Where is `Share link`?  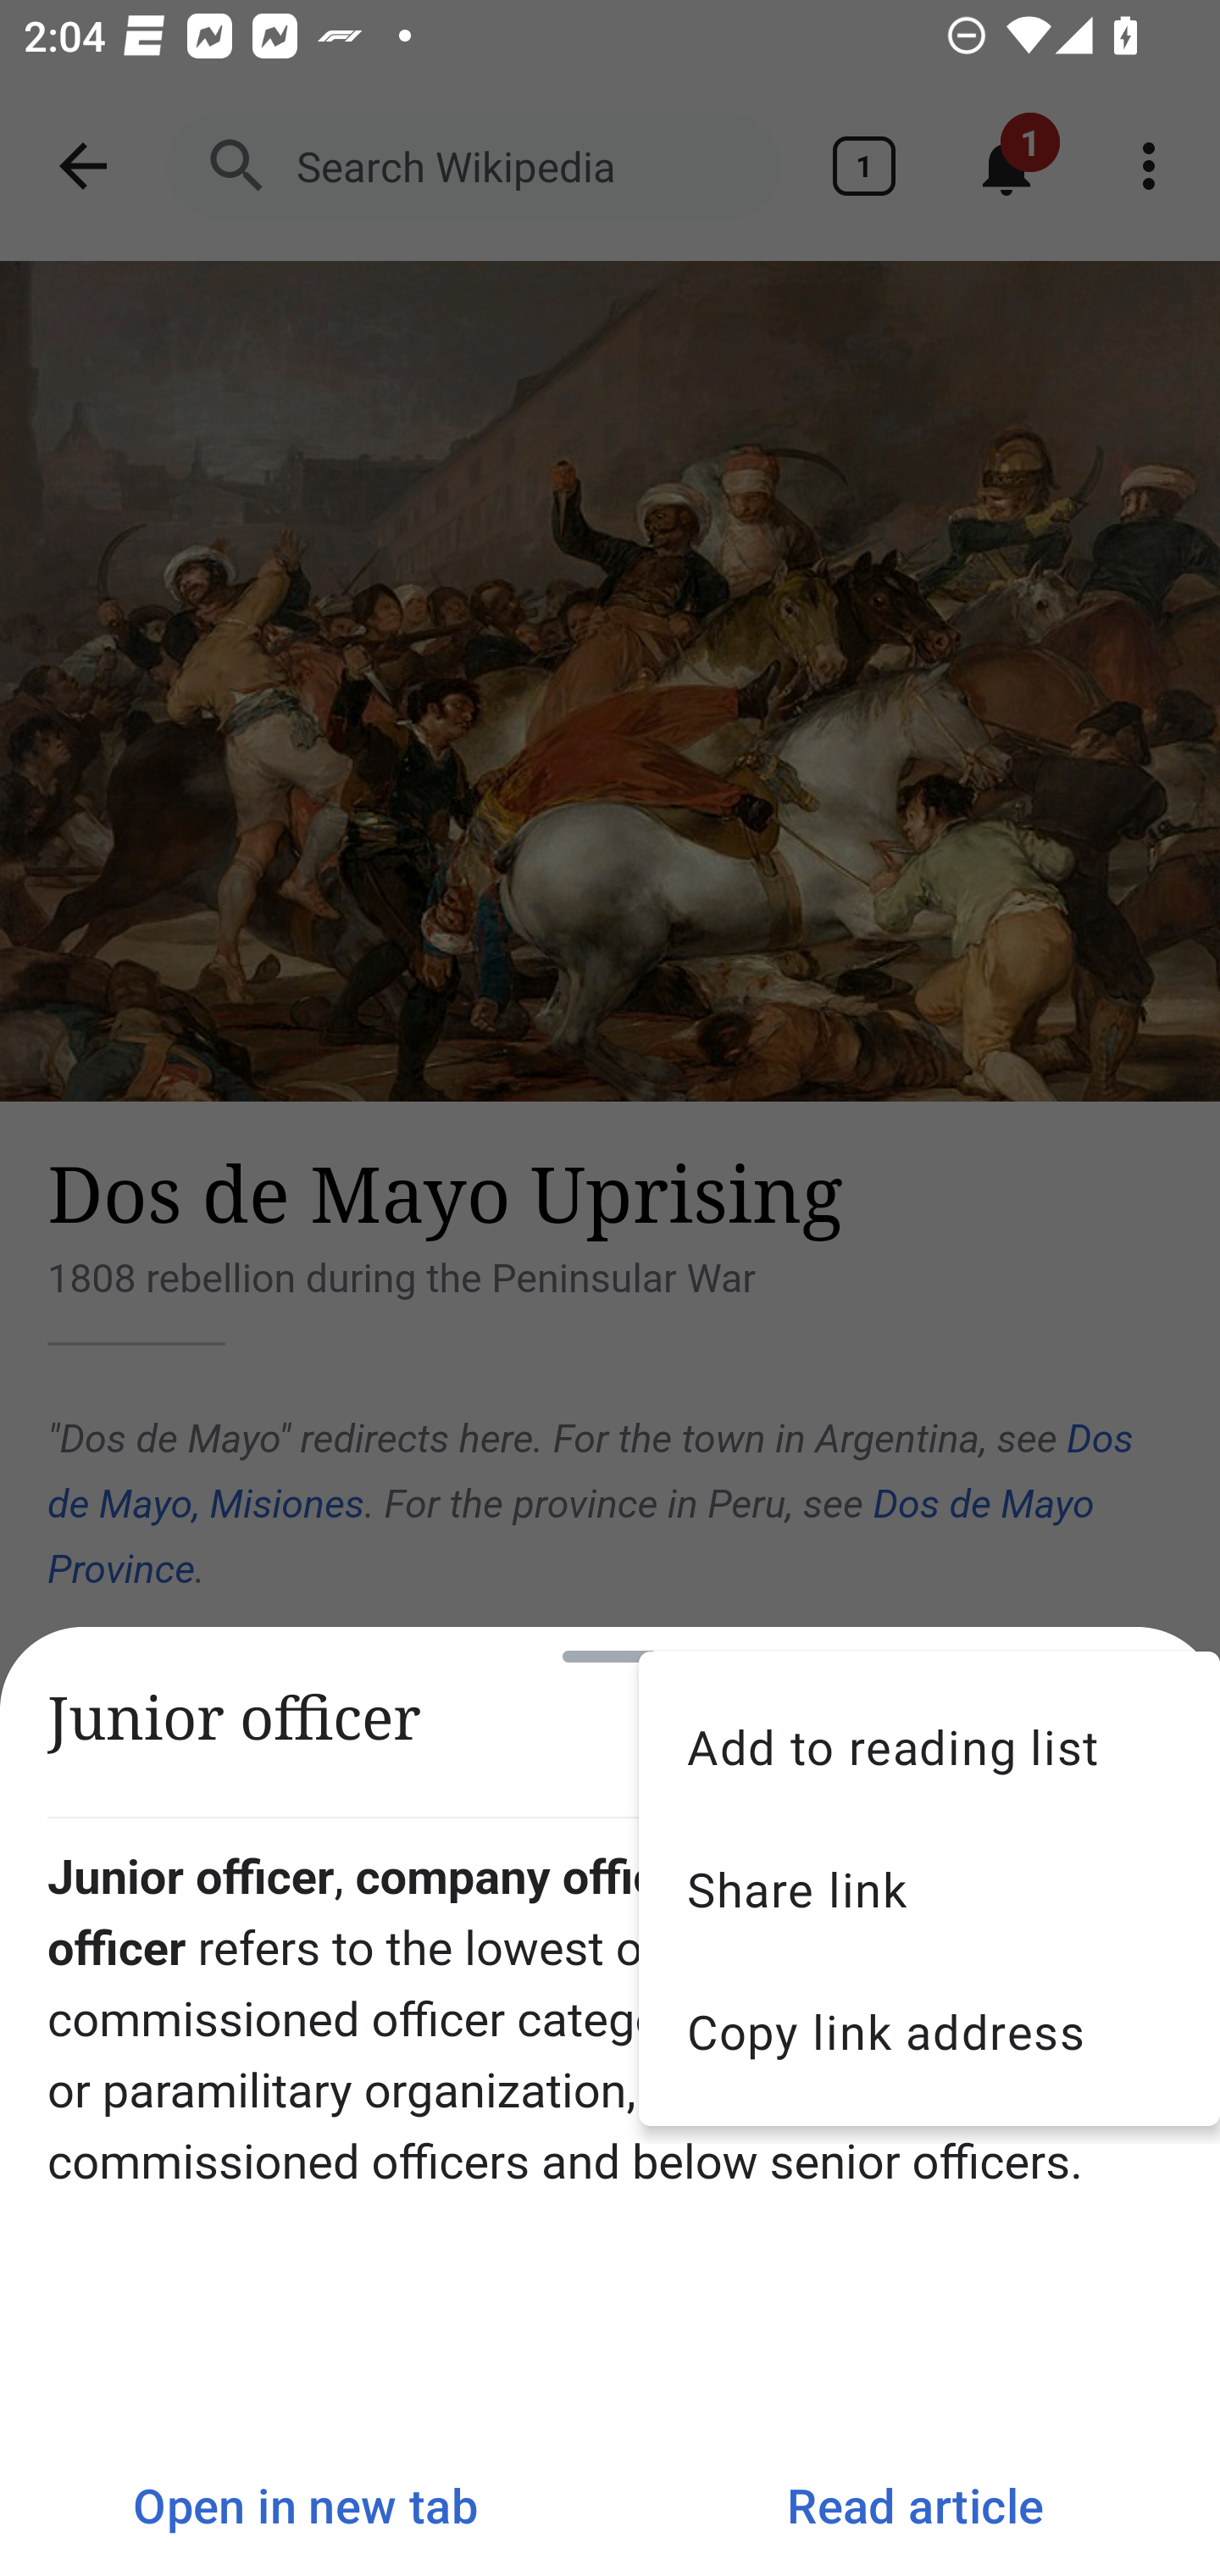 Share link is located at coordinates (929, 1890).